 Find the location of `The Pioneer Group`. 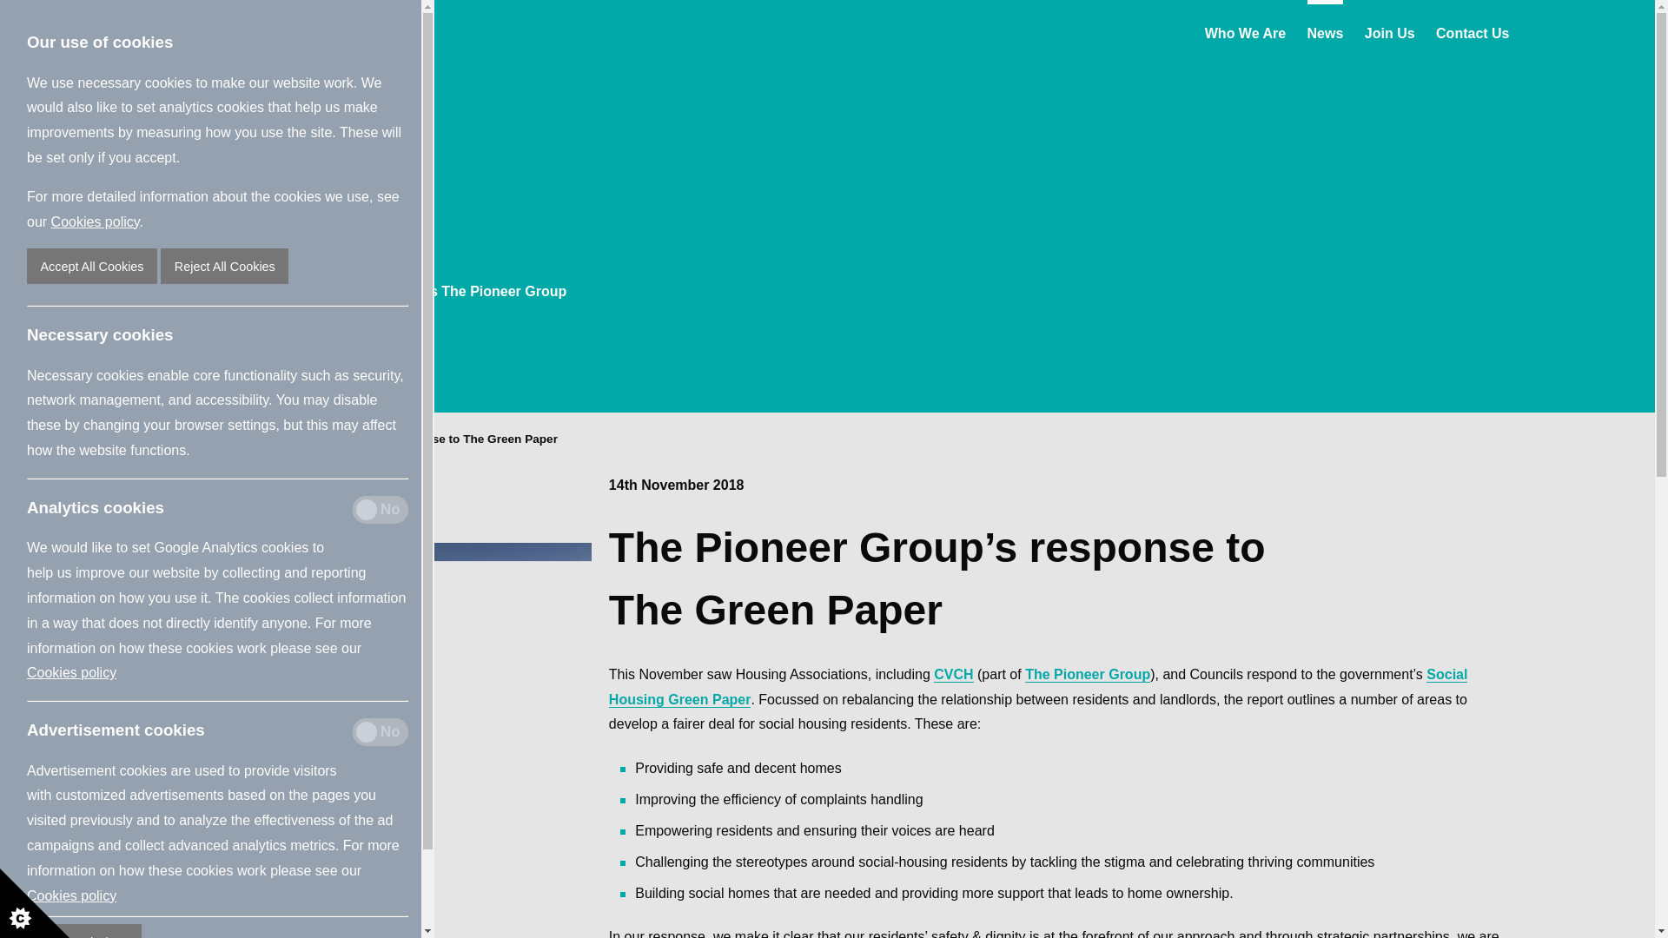

The Pioneer Group is located at coordinates (1088, 674).